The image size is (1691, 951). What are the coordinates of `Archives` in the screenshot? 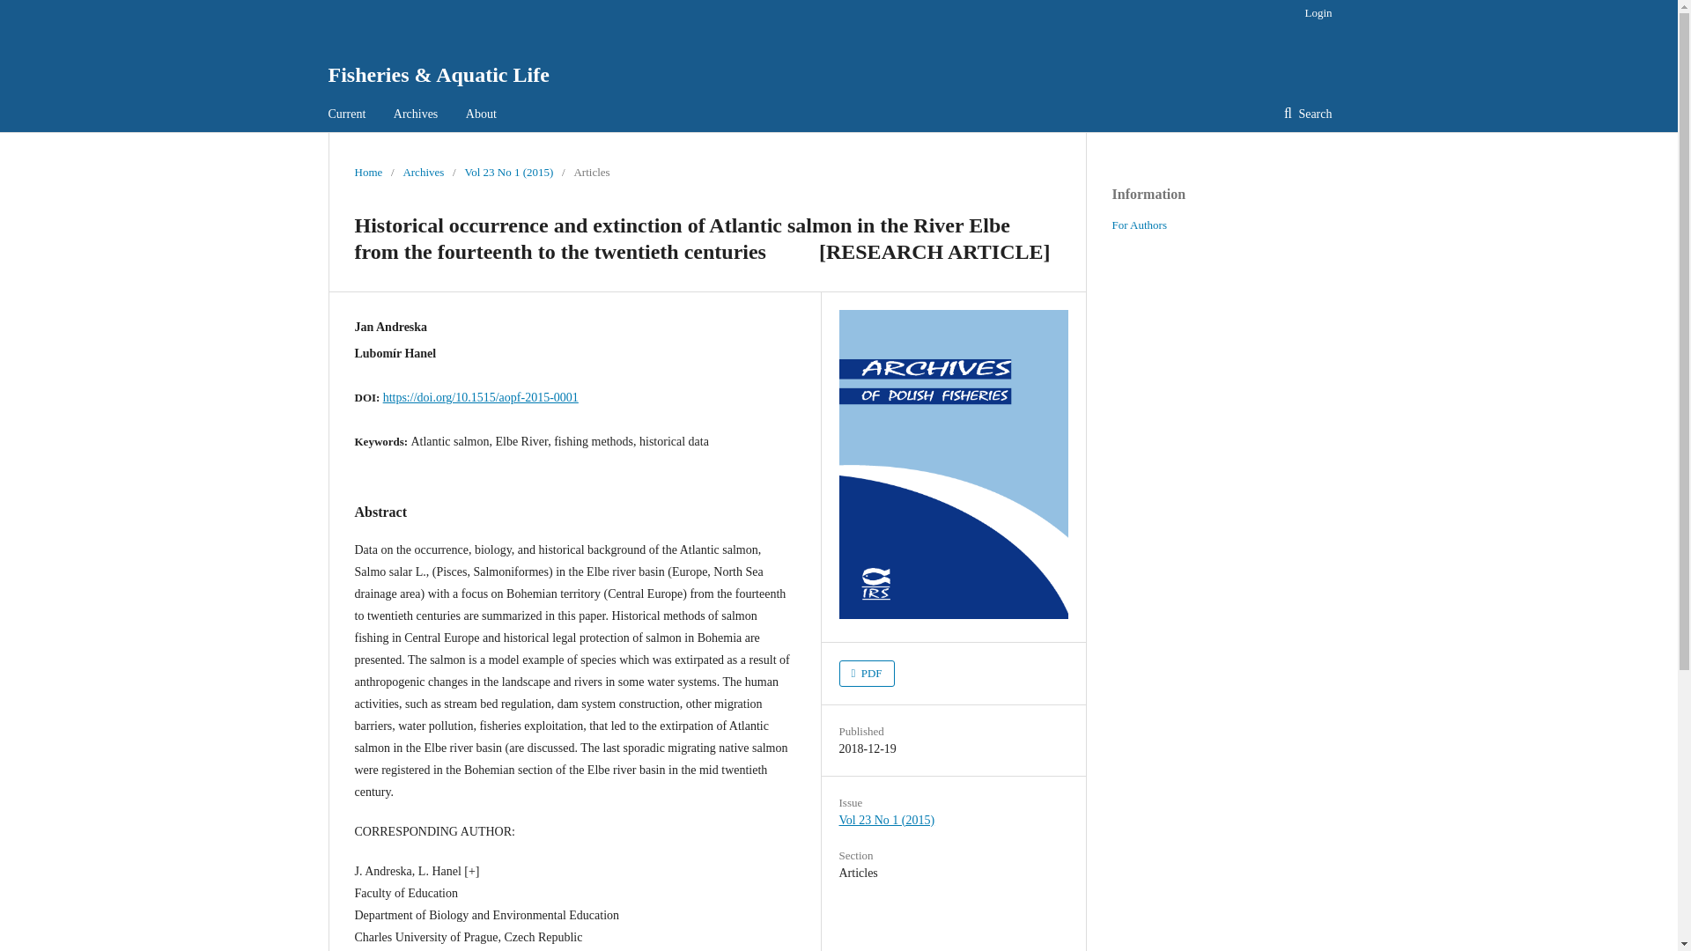 It's located at (423, 173).